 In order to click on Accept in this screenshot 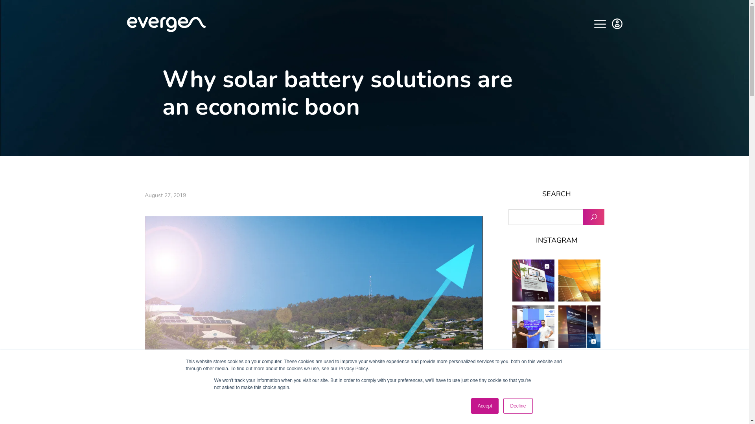, I will do `click(485, 406)`.